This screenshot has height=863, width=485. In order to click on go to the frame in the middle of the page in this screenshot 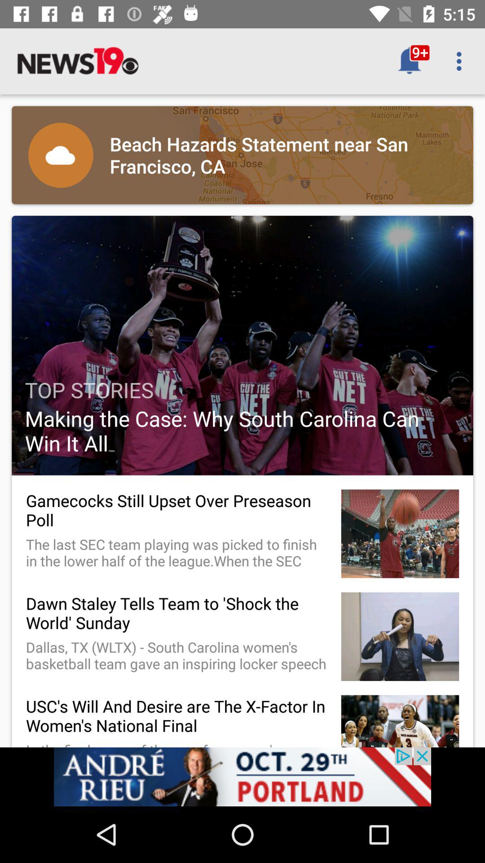, I will do `click(242, 345)`.